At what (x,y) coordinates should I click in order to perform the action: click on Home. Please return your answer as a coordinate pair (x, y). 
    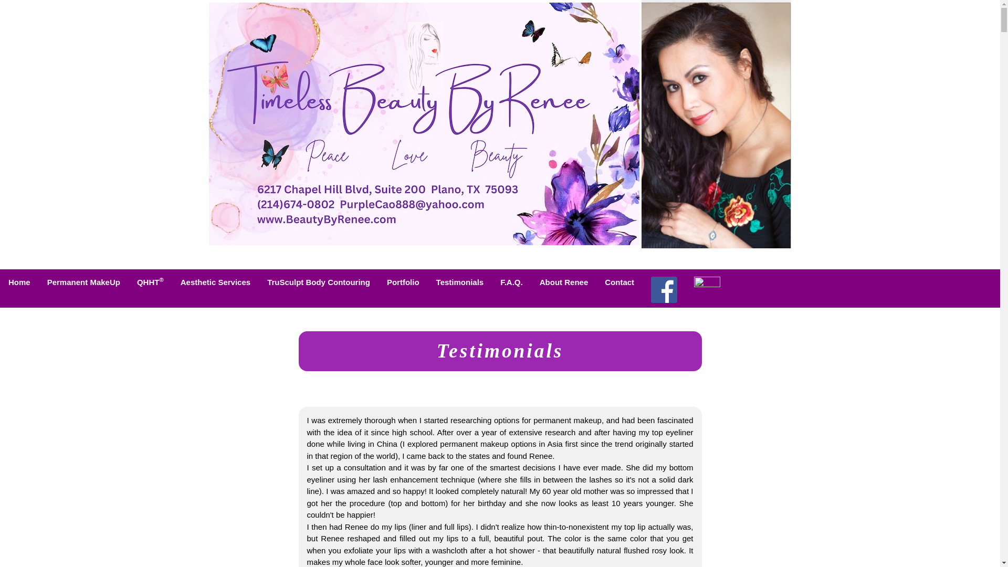
    Looking at the image, I should click on (19, 282).